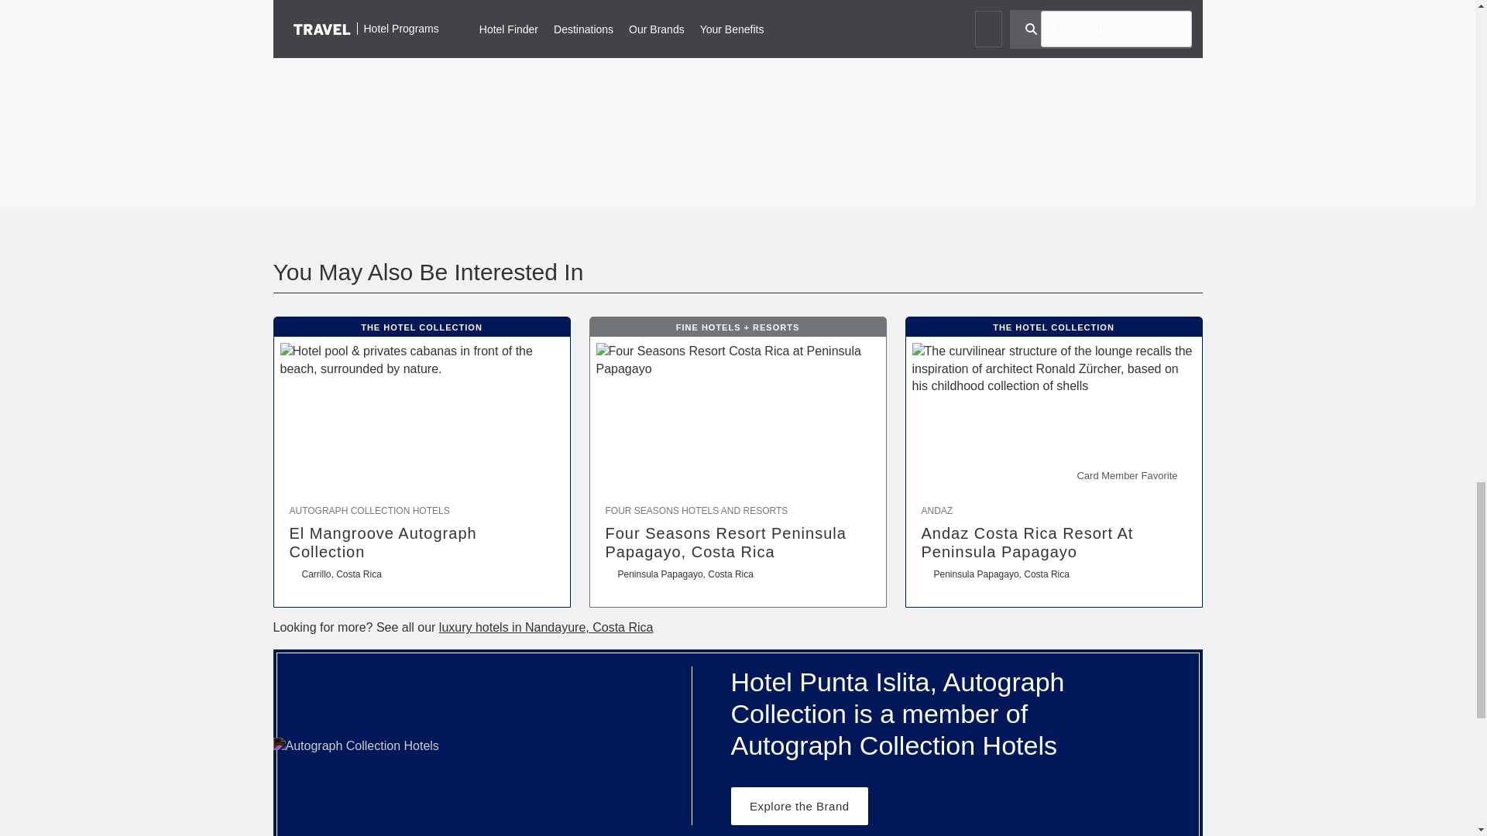  What do you see at coordinates (546, 627) in the screenshot?
I see `luxury hotels in Nandayure, Costa Rica` at bounding box center [546, 627].